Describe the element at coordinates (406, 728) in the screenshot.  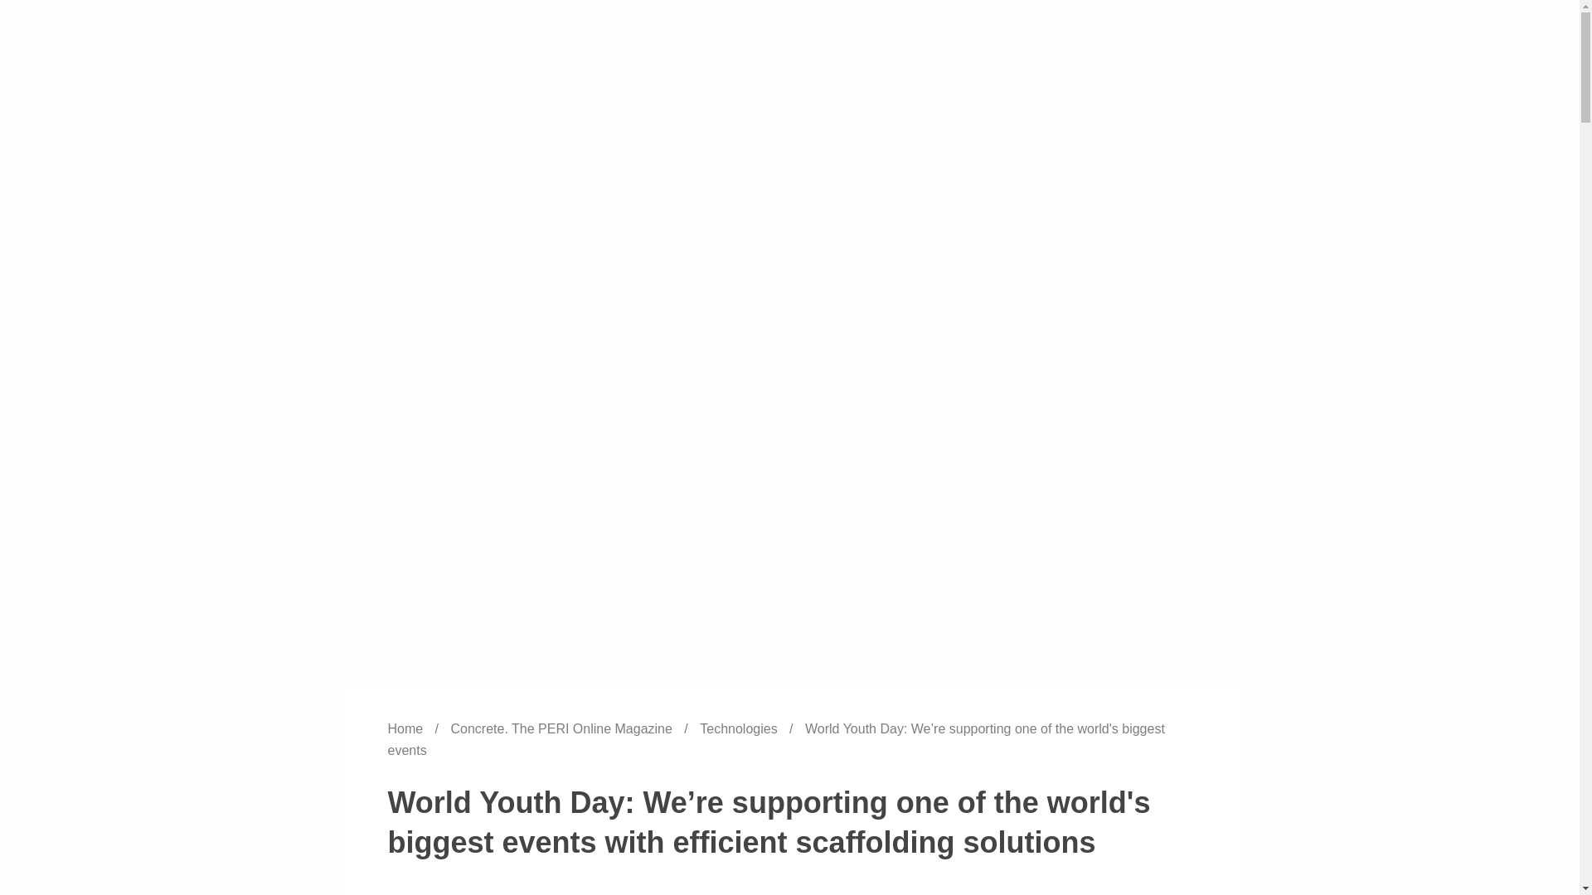
I see `Home` at that location.